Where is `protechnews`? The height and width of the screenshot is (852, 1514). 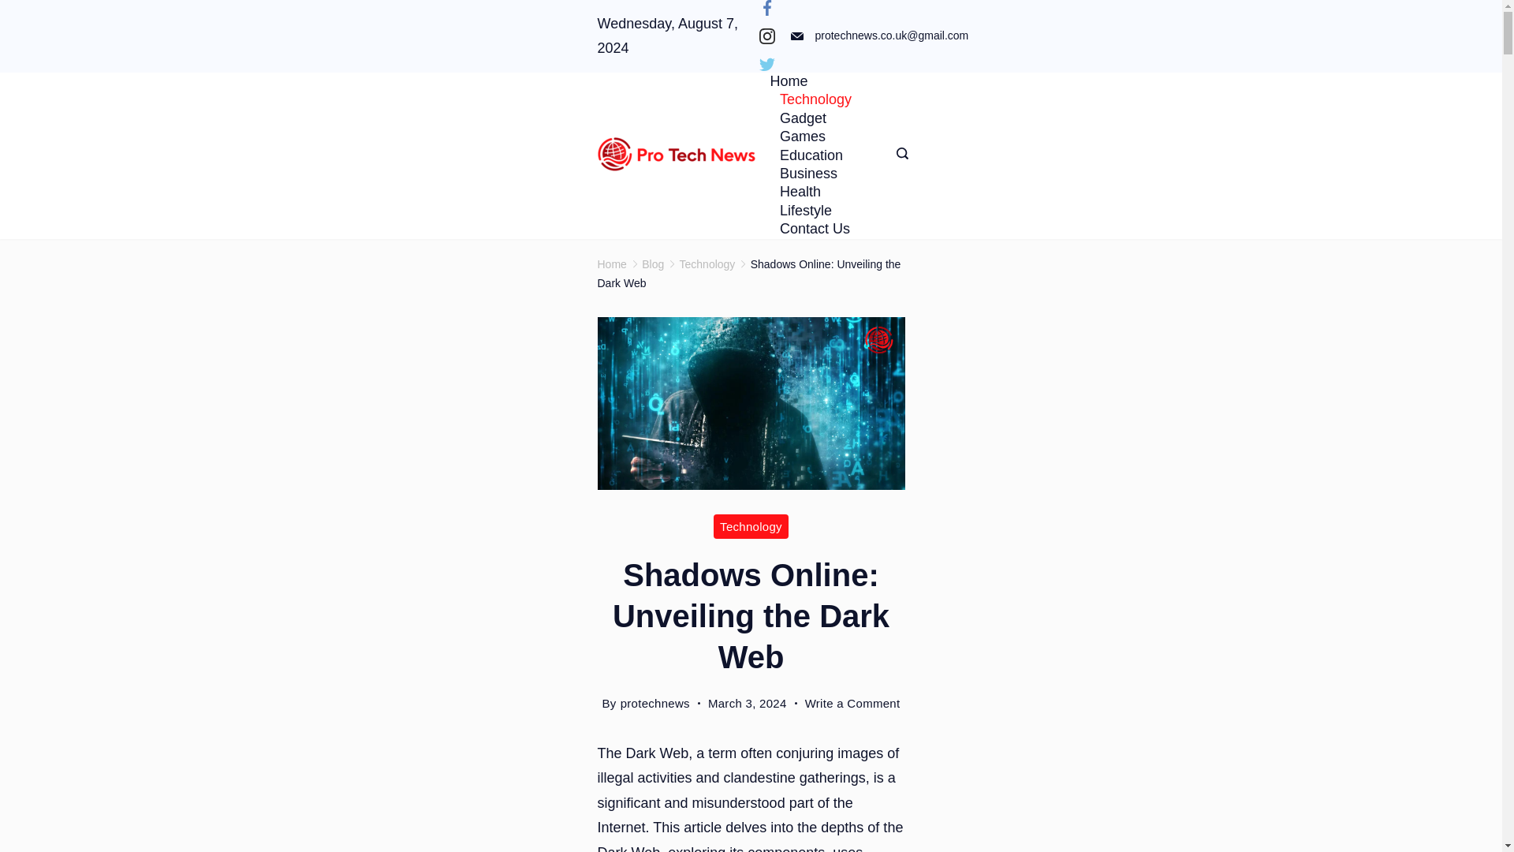
protechnews is located at coordinates (655, 703).